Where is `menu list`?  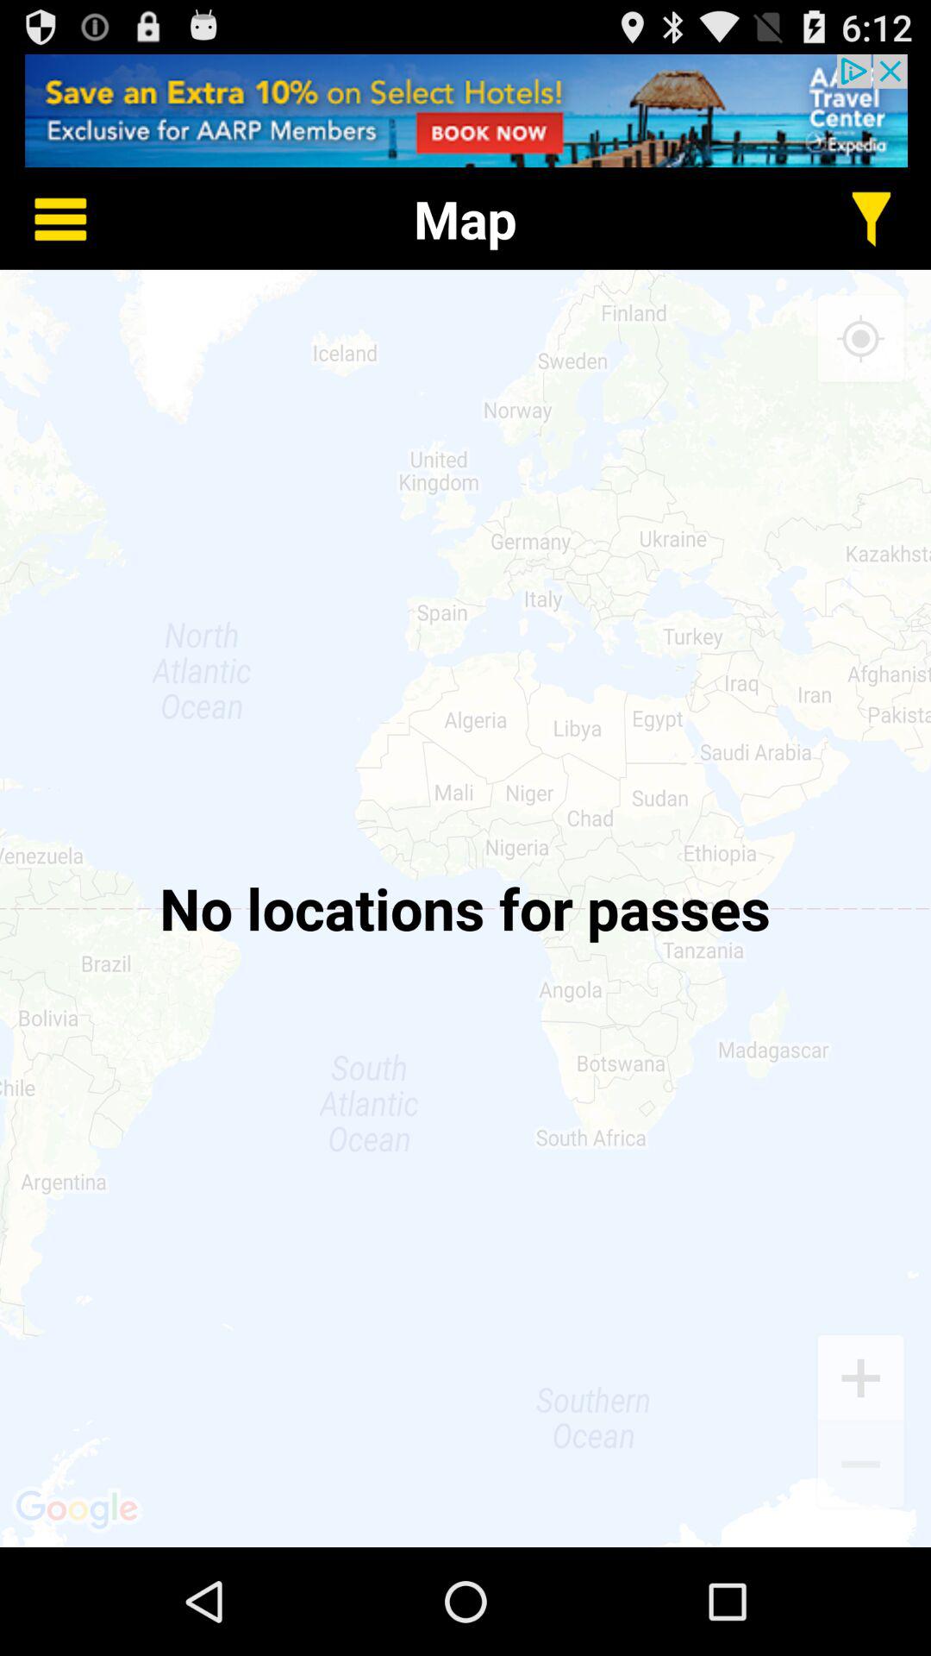
menu list is located at coordinates (48, 219).